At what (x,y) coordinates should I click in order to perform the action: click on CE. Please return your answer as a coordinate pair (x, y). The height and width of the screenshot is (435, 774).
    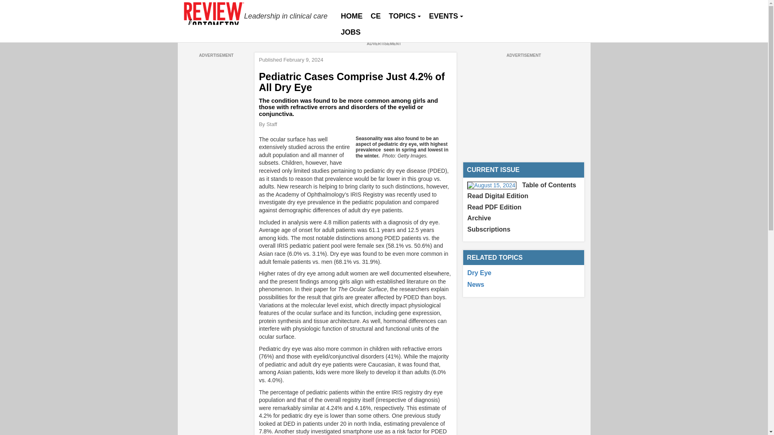
    Looking at the image, I should click on (376, 16).